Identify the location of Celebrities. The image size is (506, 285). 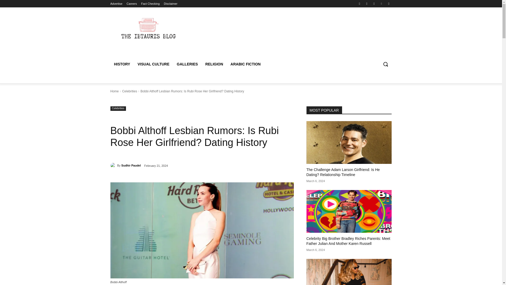
(129, 91).